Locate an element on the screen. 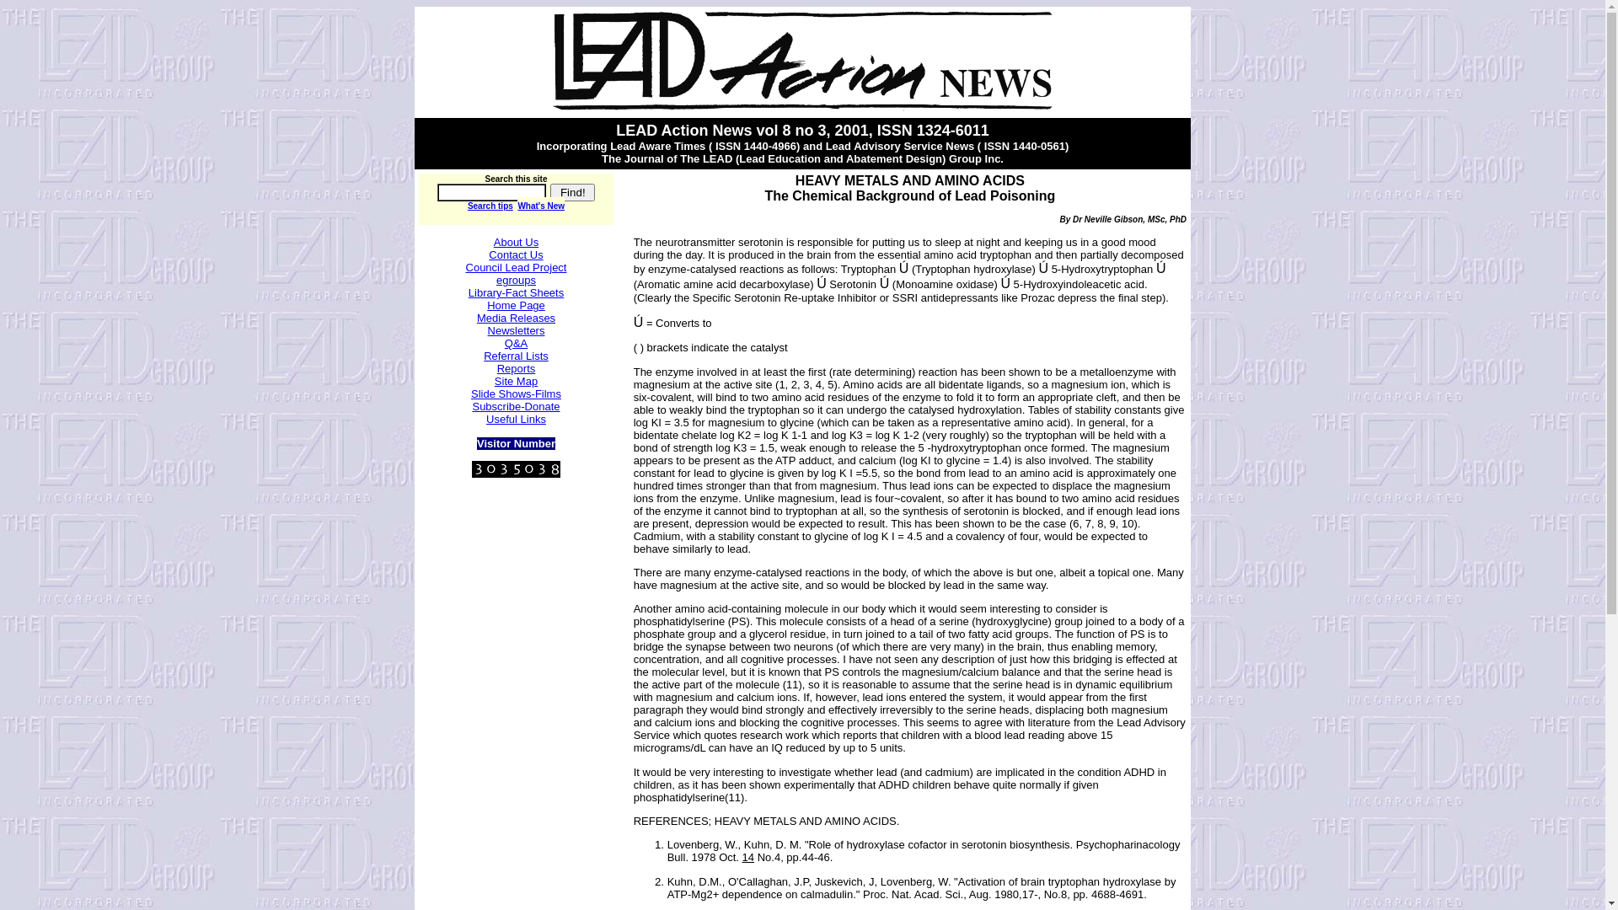 This screenshot has width=1618, height=910. Council Lead Project is located at coordinates (517, 268).